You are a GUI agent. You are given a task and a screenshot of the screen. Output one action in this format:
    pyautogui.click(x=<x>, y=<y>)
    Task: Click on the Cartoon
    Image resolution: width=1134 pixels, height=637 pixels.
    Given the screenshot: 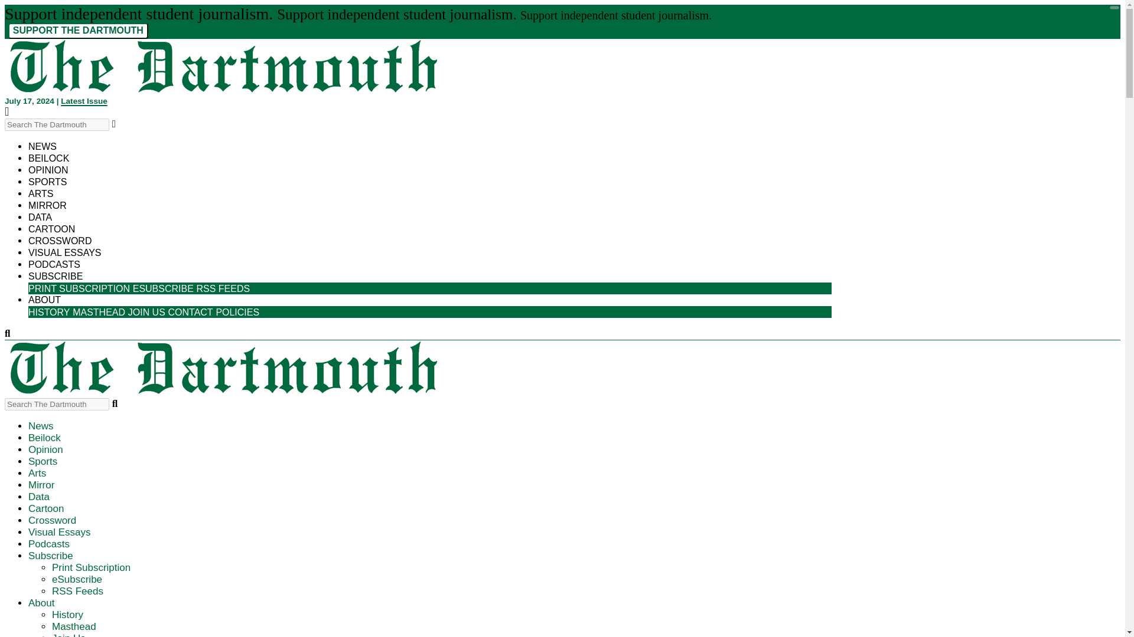 What is the action you would take?
    pyautogui.click(x=46, y=508)
    